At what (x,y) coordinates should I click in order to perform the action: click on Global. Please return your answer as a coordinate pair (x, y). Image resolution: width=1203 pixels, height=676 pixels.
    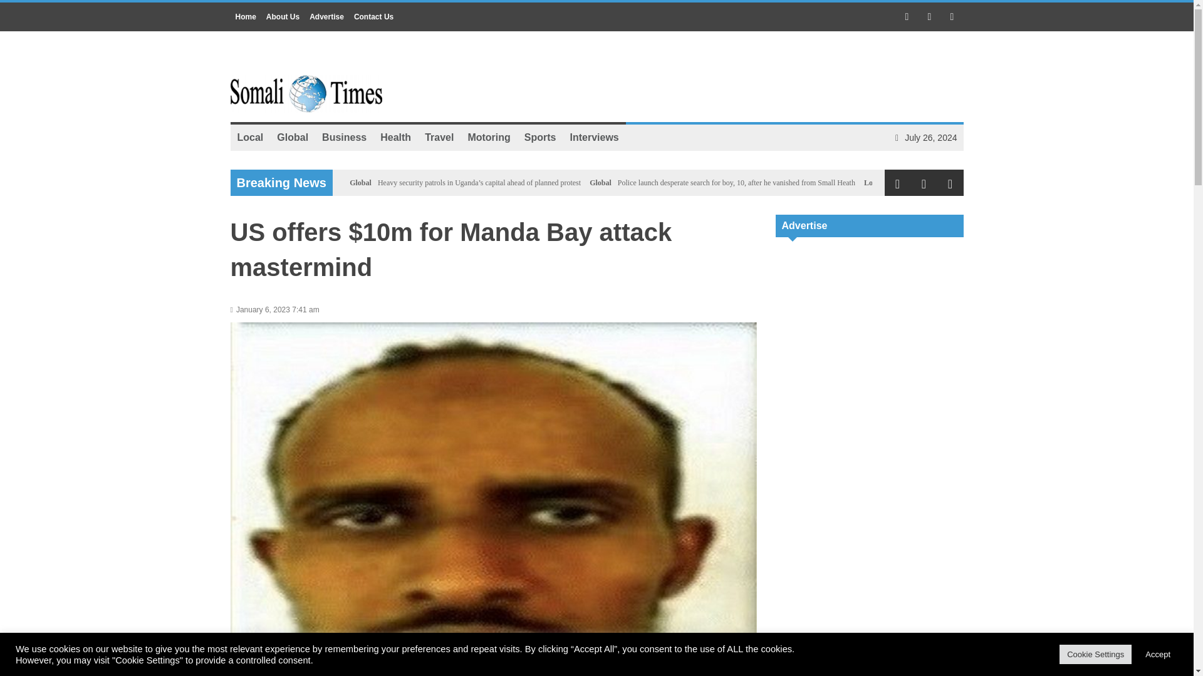
    Looking at the image, I should click on (292, 137).